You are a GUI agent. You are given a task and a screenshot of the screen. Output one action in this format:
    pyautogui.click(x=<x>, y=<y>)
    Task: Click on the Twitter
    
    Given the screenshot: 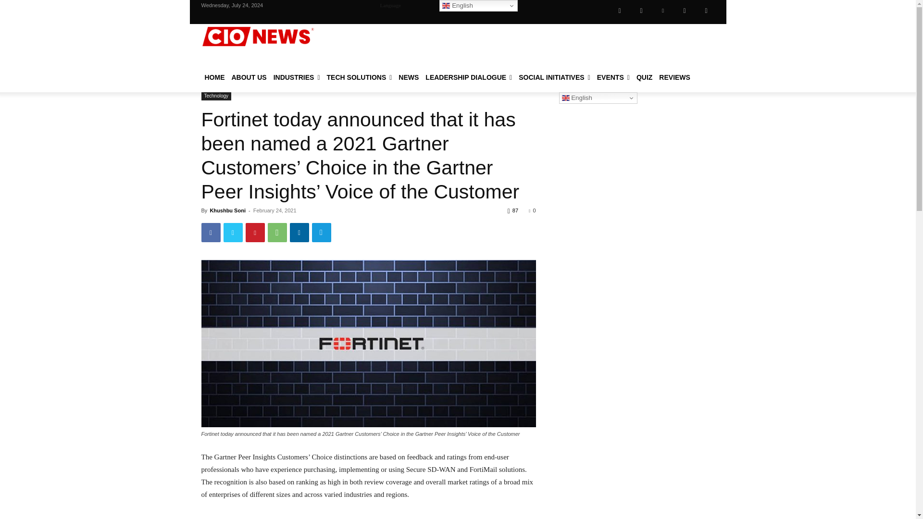 What is the action you would take?
    pyautogui.click(x=233, y=233)
    